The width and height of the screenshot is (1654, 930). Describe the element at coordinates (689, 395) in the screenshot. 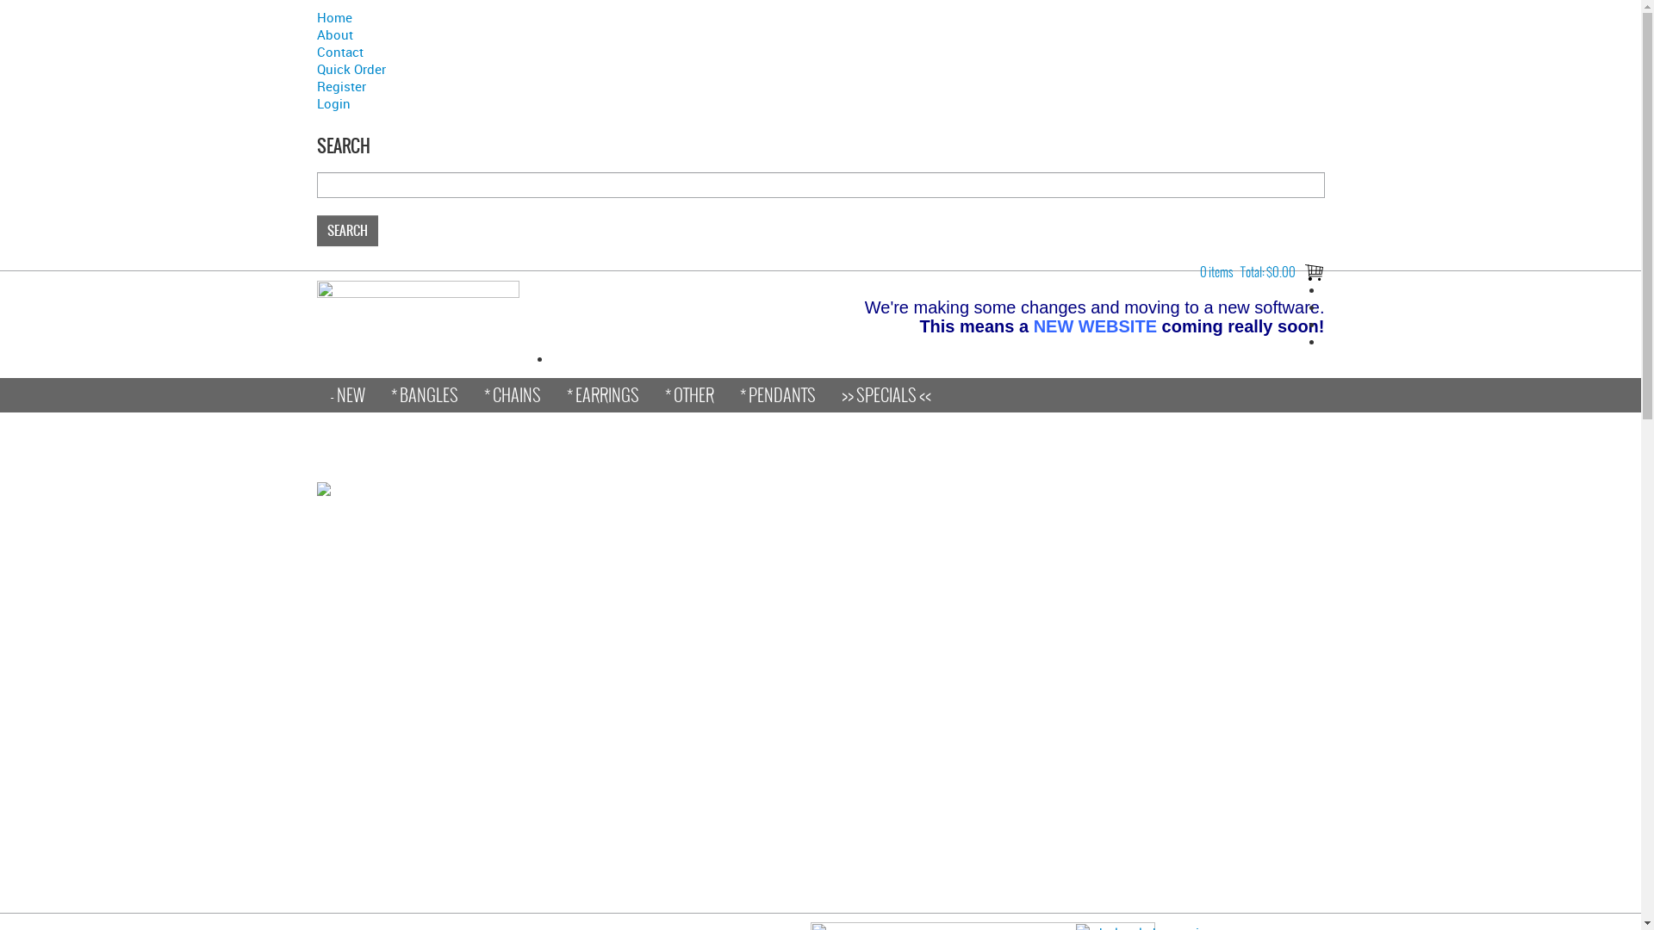

I see `* OTHER` at that location.